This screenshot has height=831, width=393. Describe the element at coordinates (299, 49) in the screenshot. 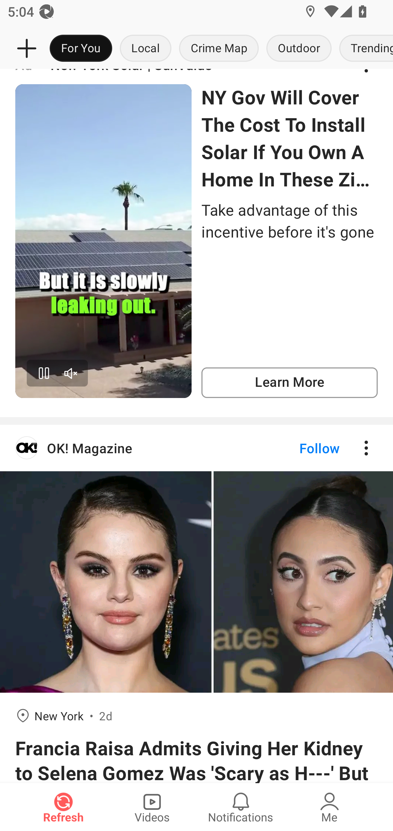

I see `Outdoor` at that location.